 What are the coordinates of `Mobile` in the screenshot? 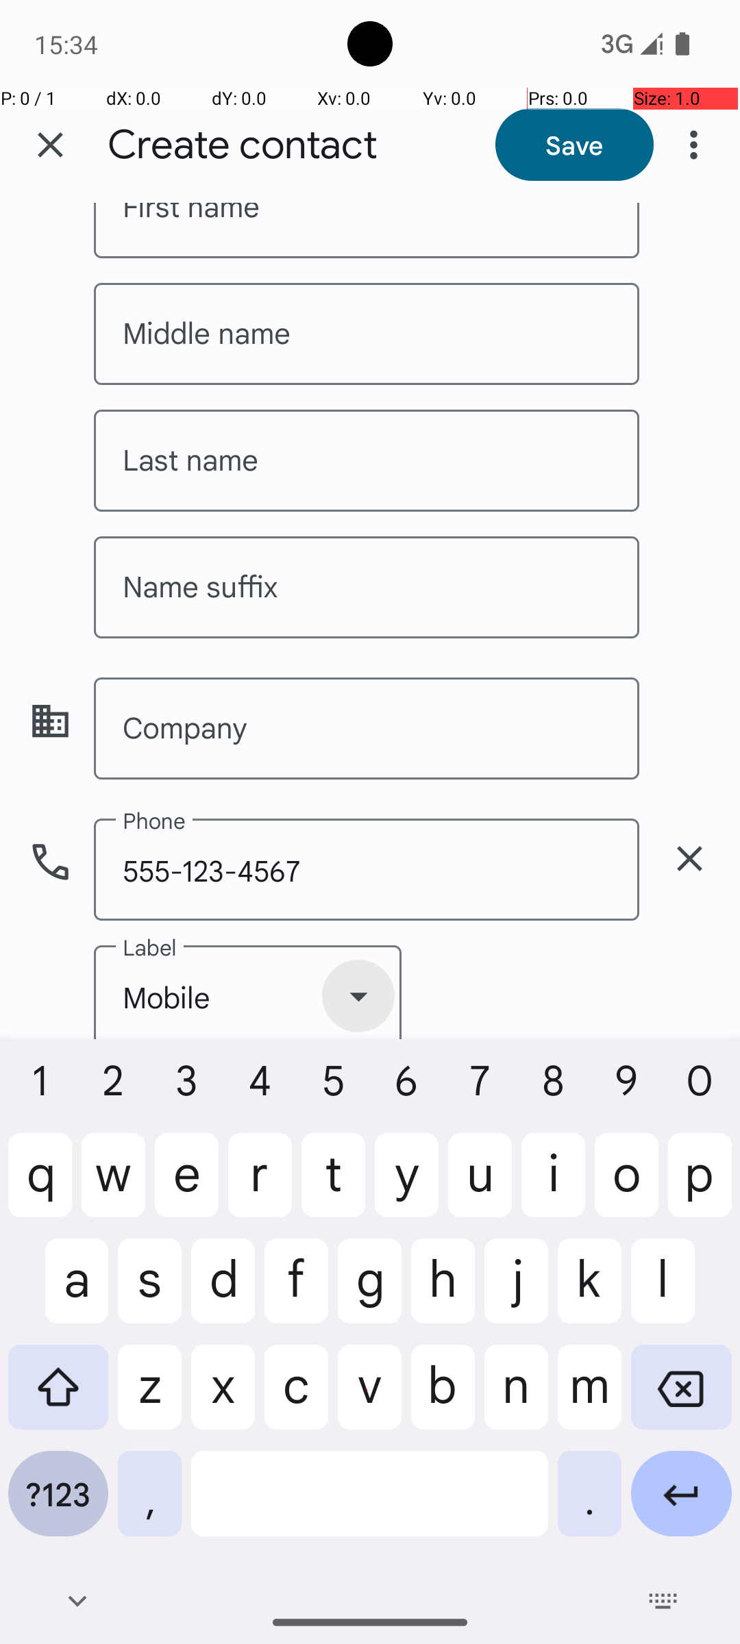 It's located at (248, 992).